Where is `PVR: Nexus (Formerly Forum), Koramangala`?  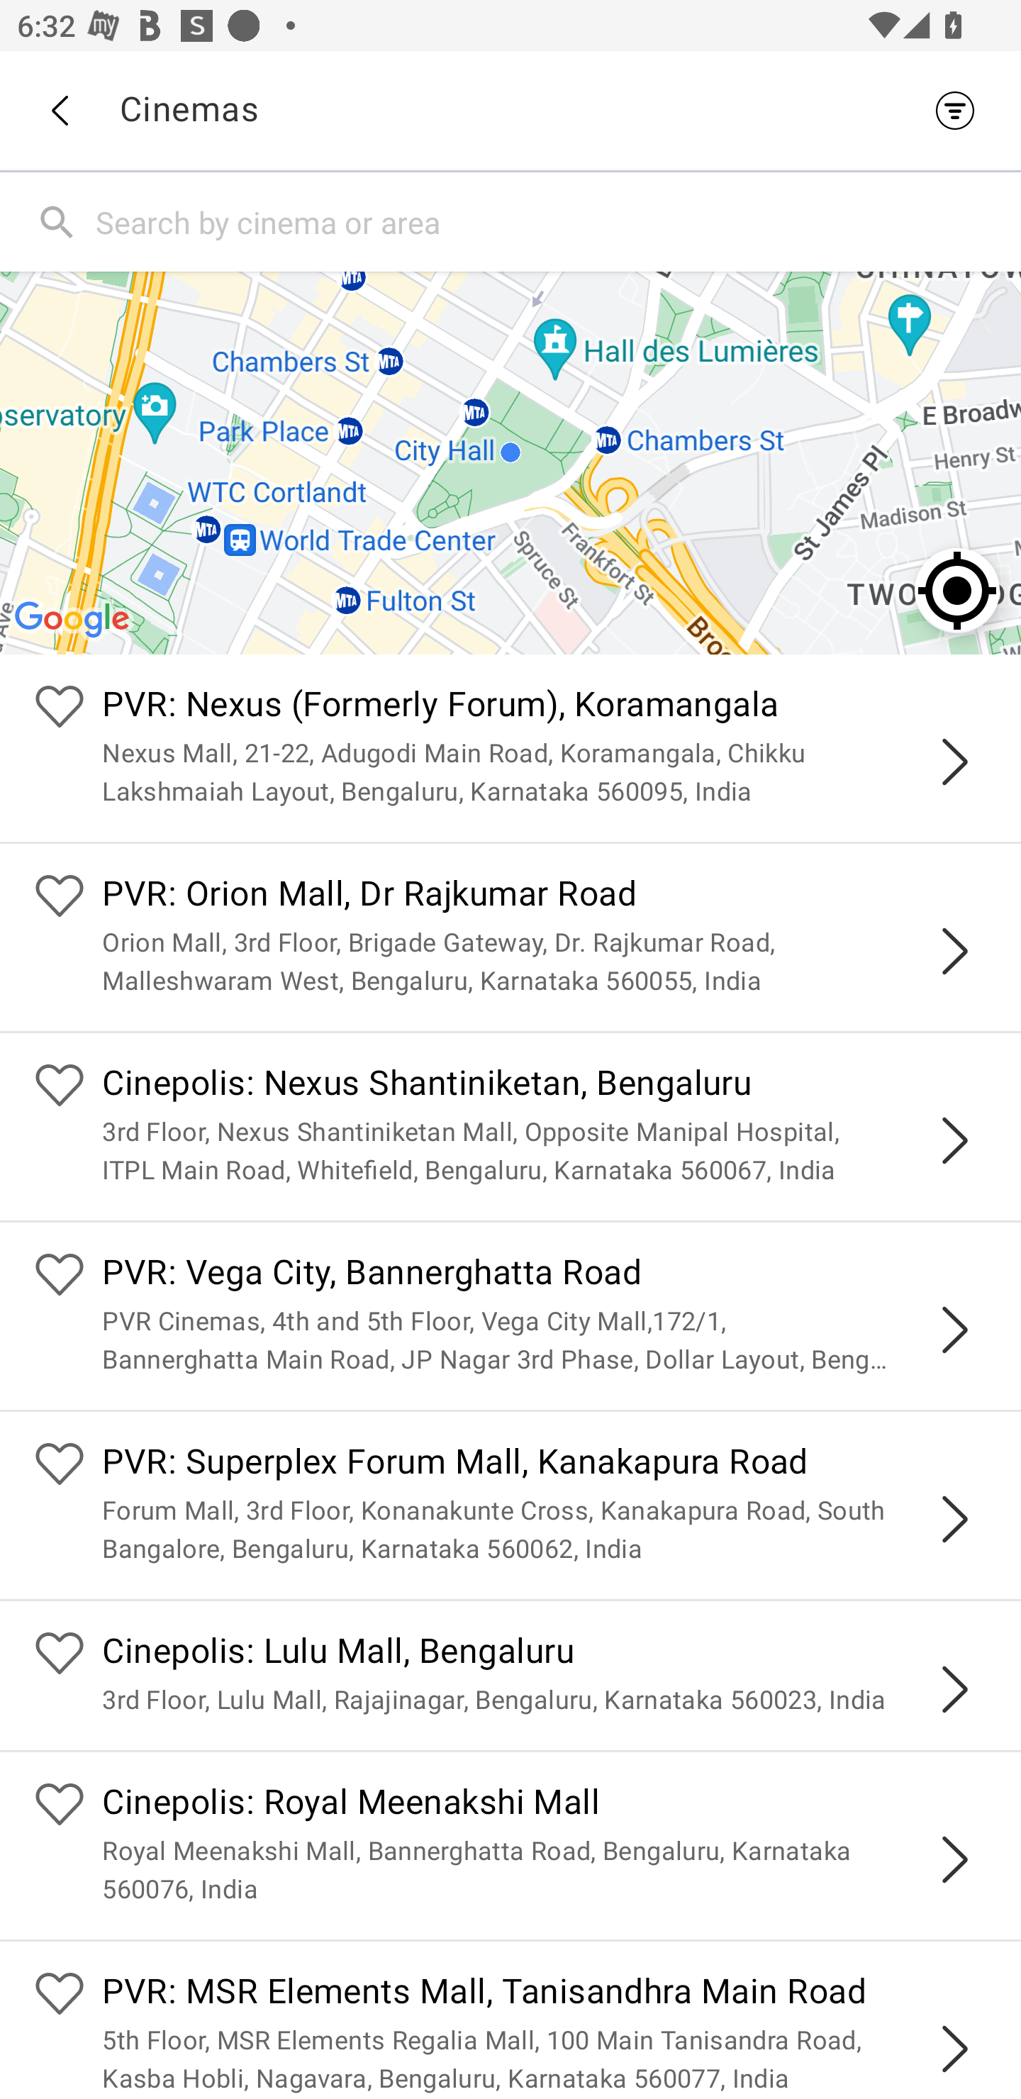
PVR: Nexus (Formerly Forum), Koramangala is located at coordinates (545, 708).